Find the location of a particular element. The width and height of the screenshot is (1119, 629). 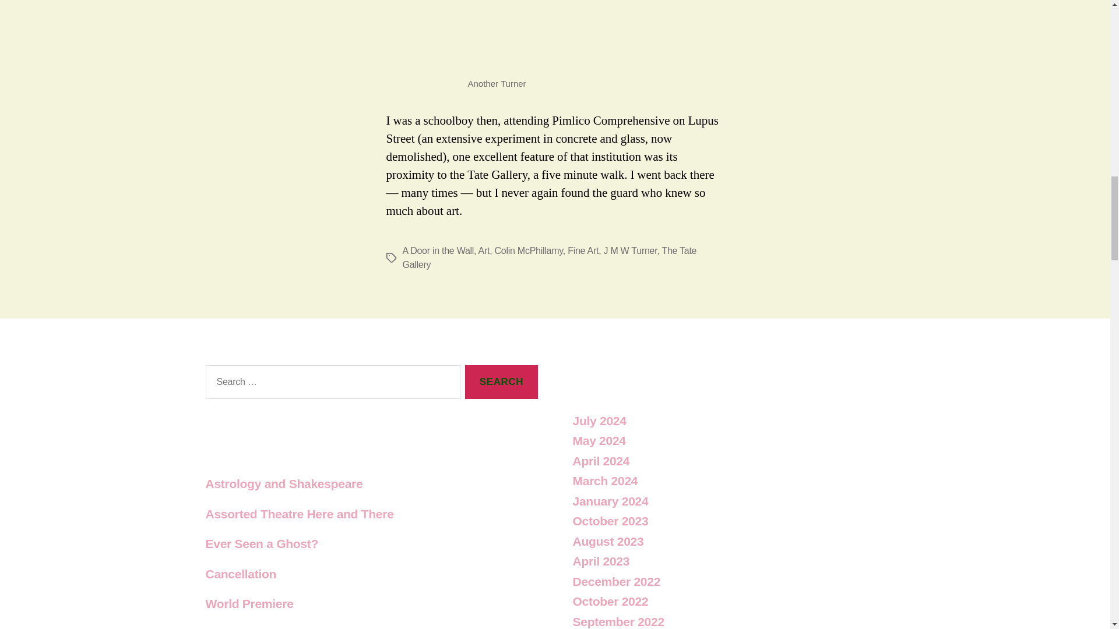

Search is located at coordinates (501, 381).